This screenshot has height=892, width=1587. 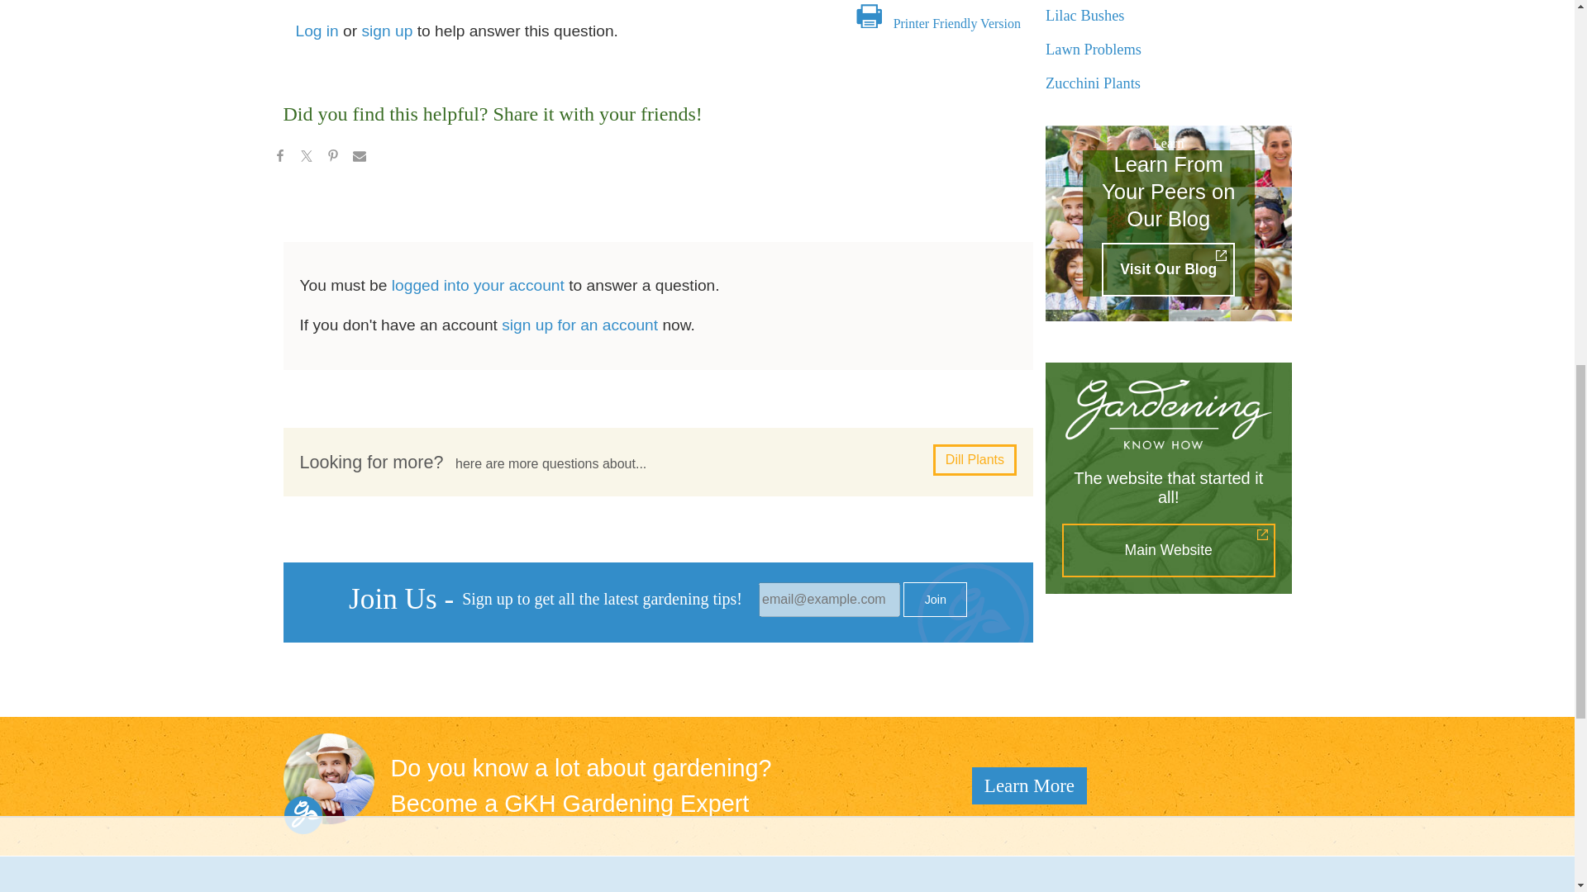 I want to click on Share on Facebook, so click(x=279, y=159).